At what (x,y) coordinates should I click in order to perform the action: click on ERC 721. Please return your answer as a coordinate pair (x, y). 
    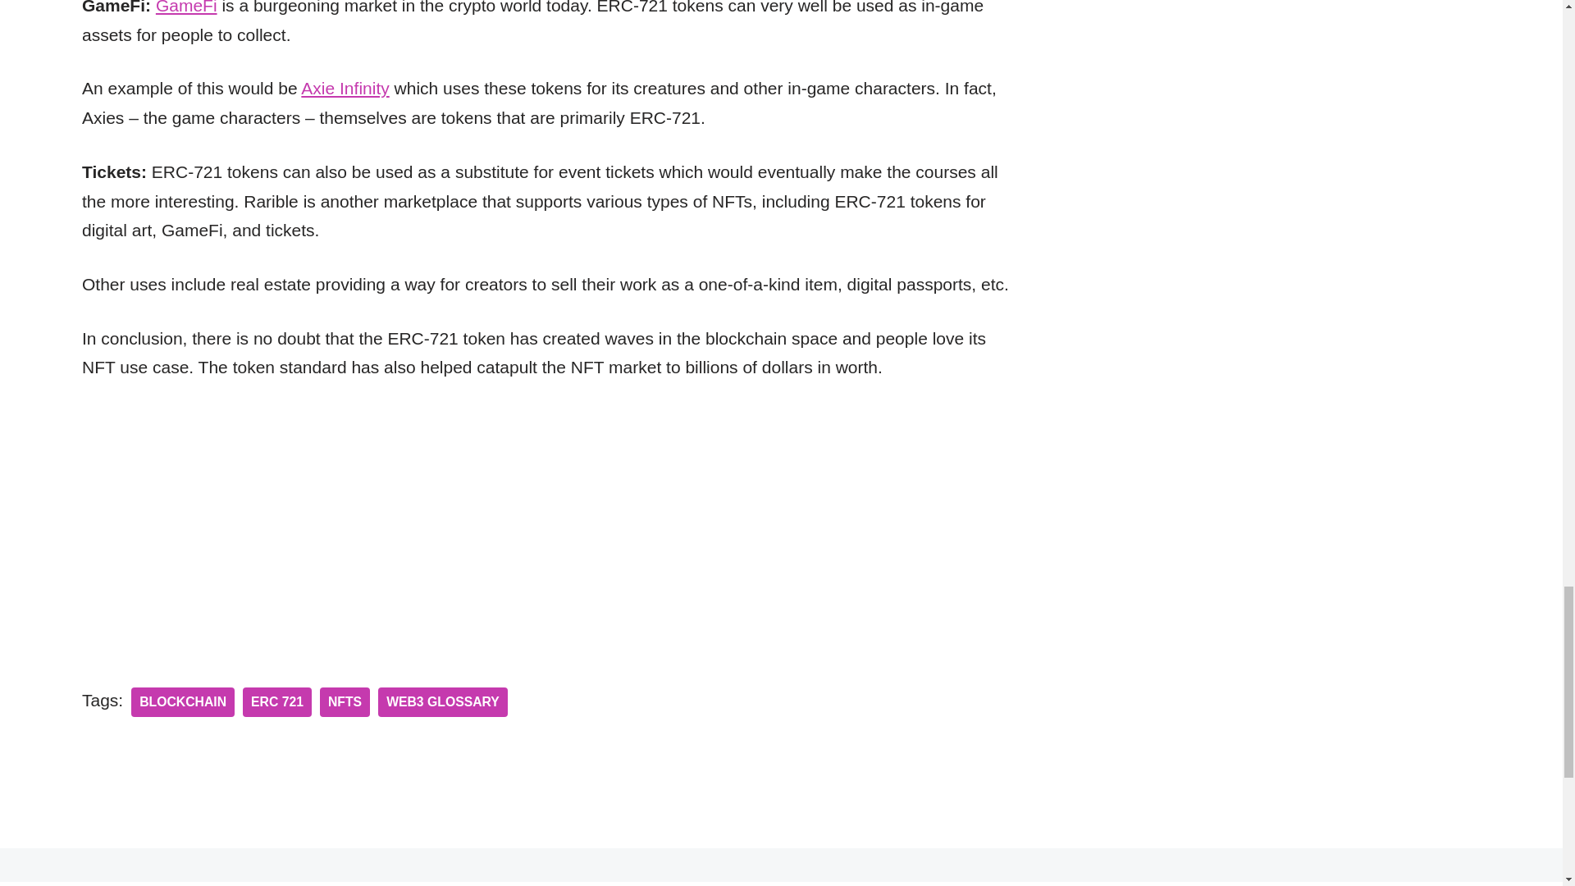
    Looking at the image, I should click on (277, 702).